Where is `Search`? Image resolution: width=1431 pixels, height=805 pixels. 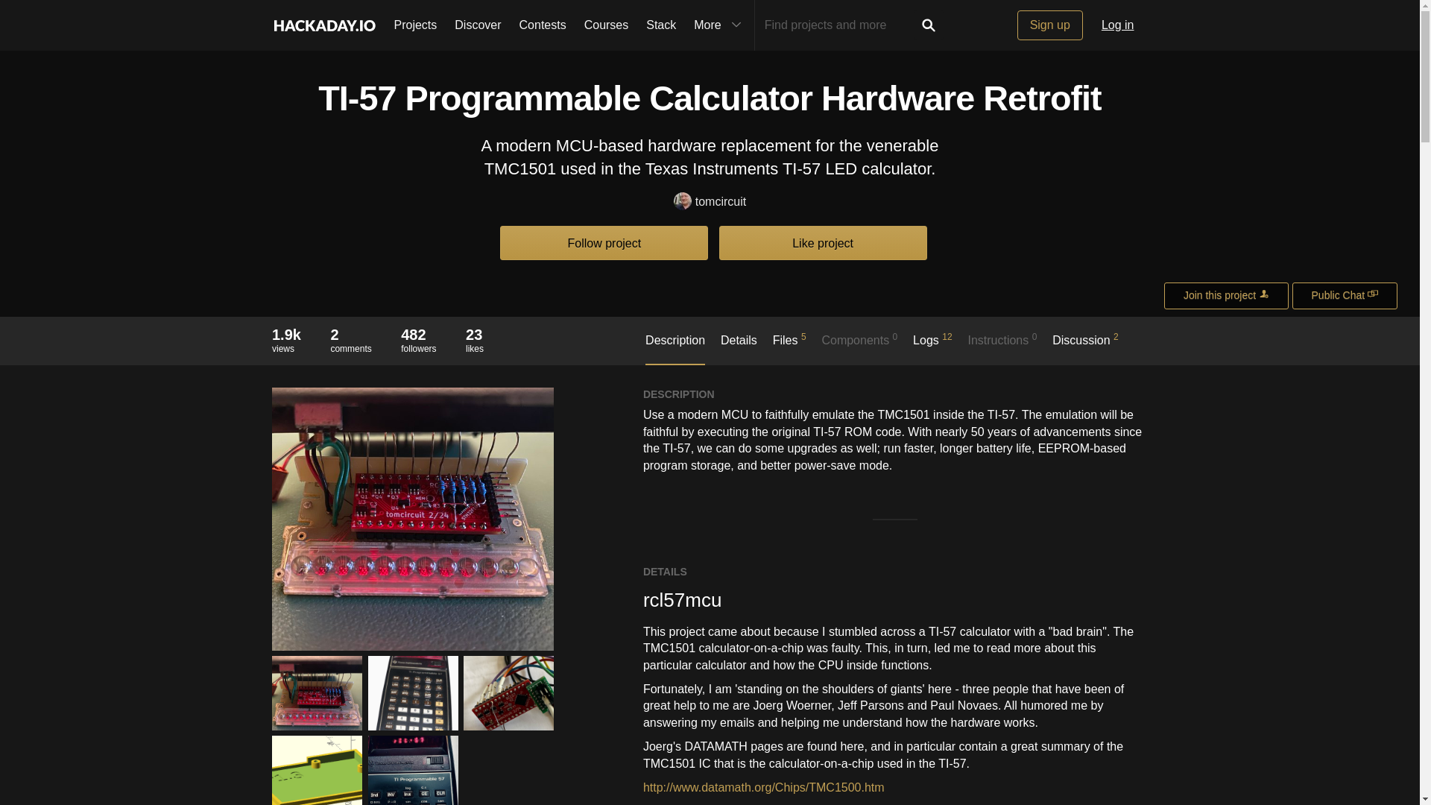
Search is located at coordinates (929, 25).